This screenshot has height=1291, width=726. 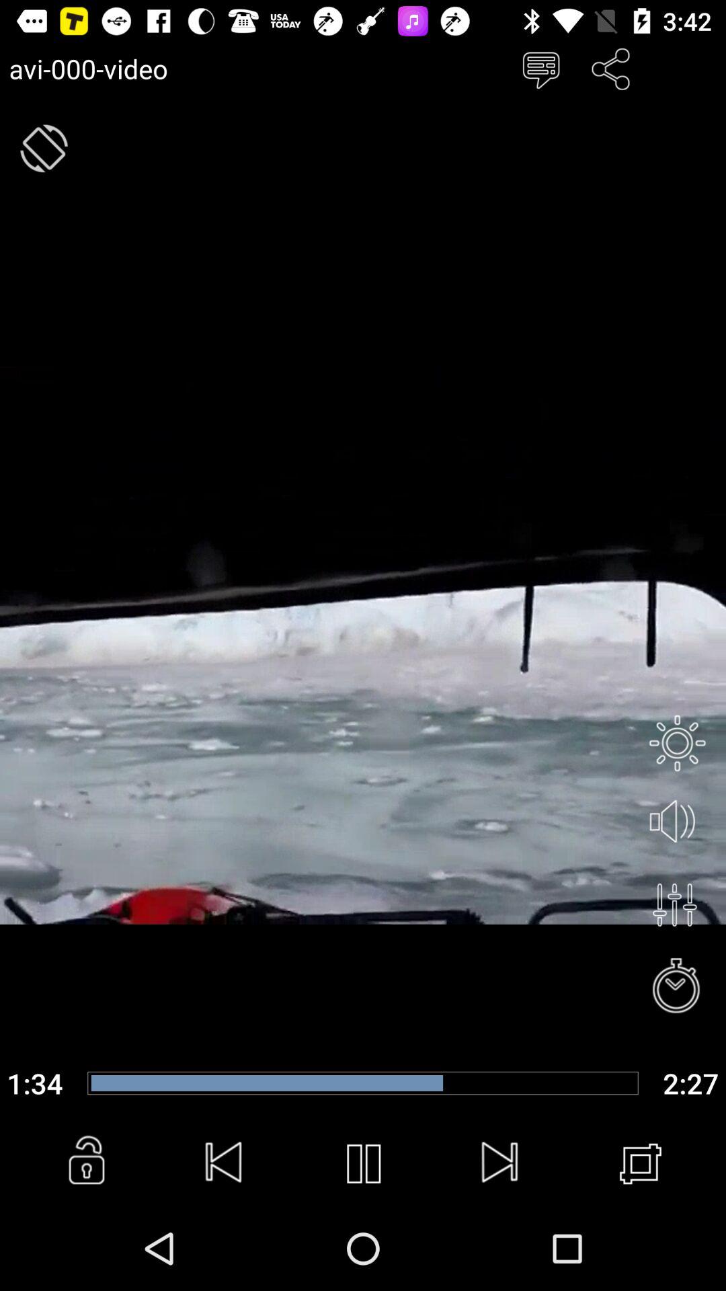 What do you see at coordinates (500, 1163) in the screenshot?
I see `click on forward button` at bounding box center [500, 1163].